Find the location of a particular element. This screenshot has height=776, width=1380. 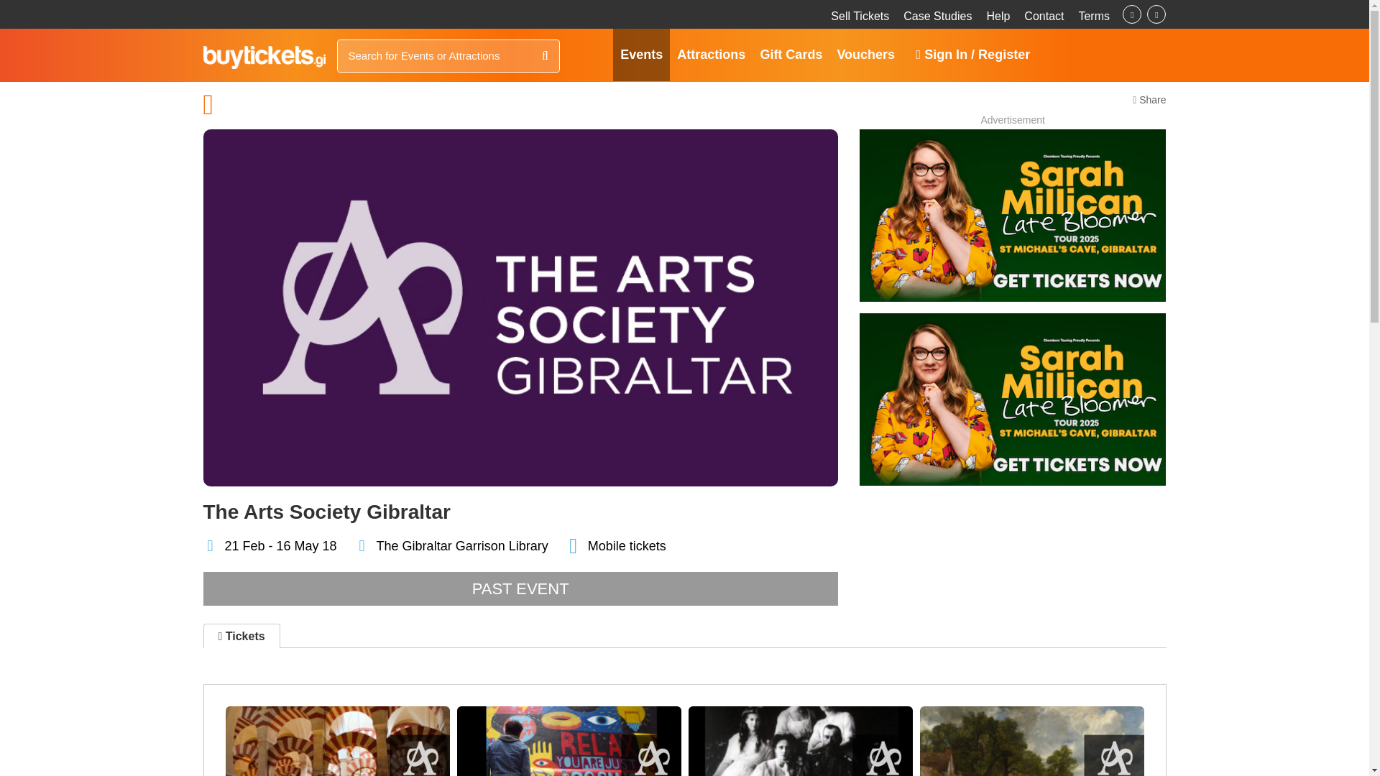

Gift Cards is located at coordinates (791, 55).